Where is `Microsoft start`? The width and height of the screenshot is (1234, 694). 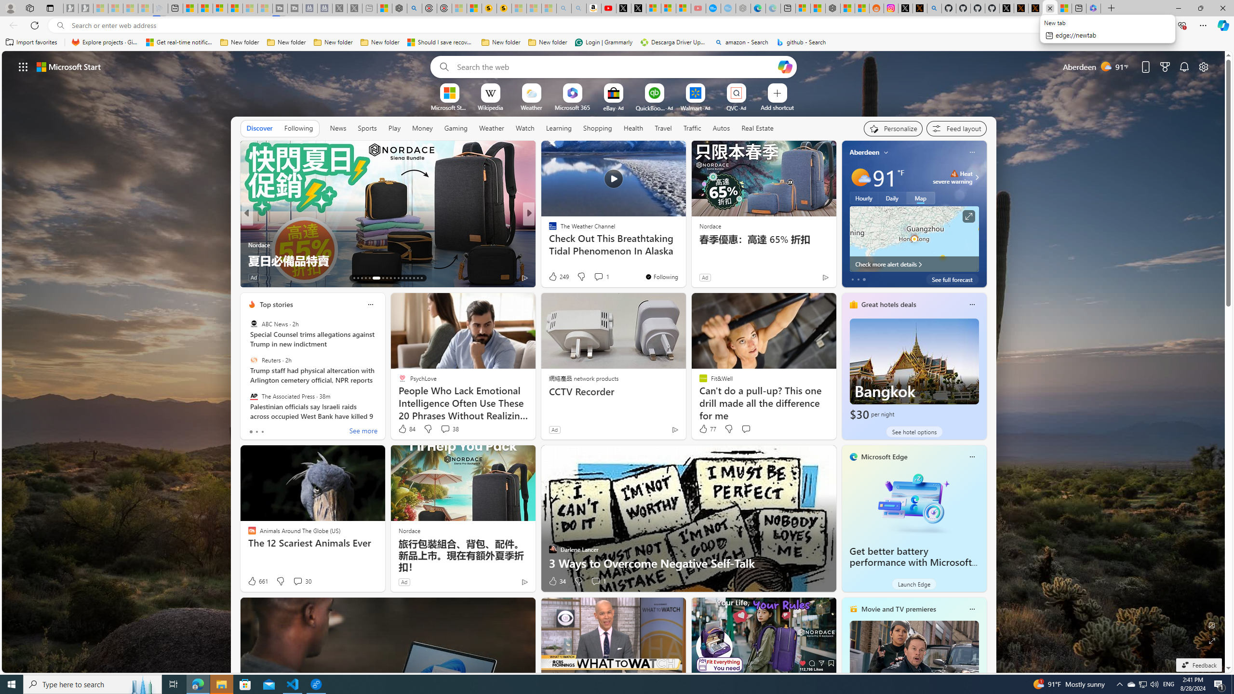 Microsoft start is located at coordinates (69, 67).